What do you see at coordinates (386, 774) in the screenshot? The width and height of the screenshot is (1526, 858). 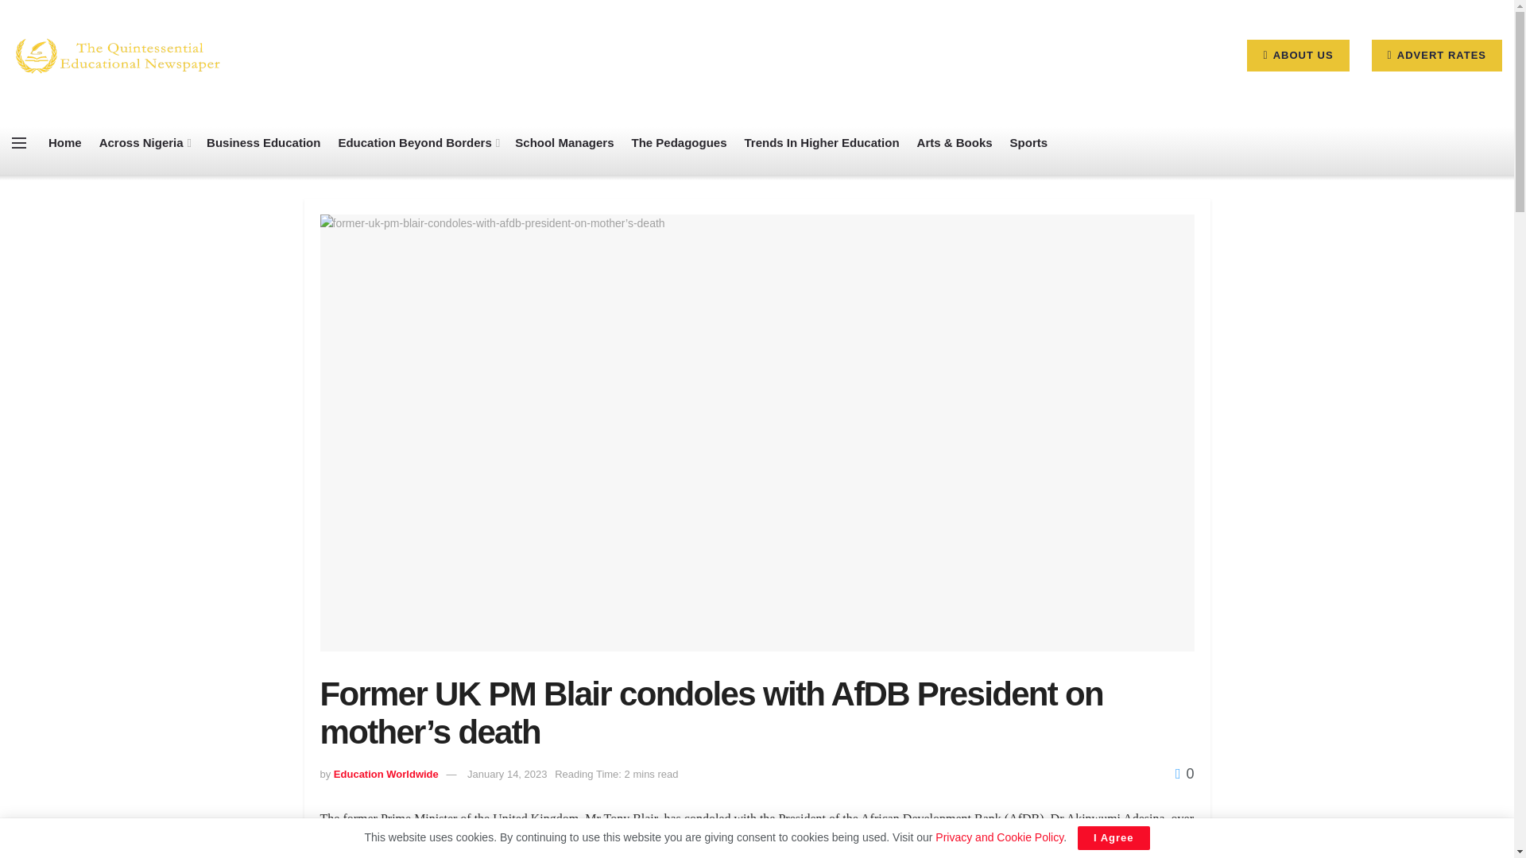 I see `Education Worldwide` at bounding box center [386, 774].